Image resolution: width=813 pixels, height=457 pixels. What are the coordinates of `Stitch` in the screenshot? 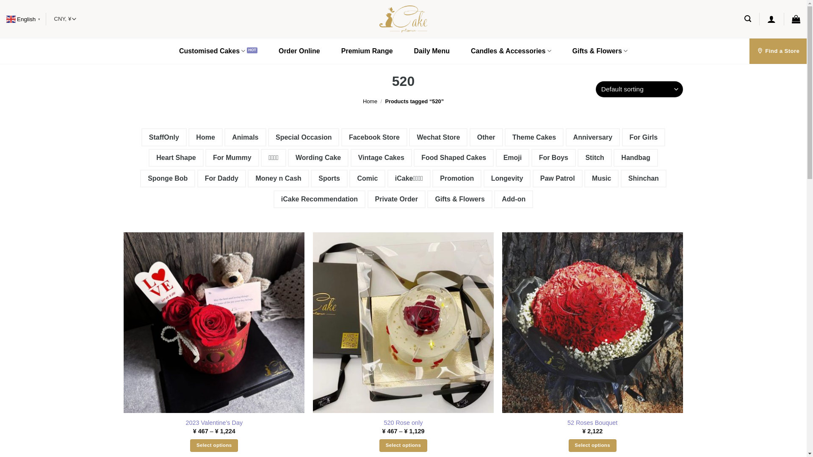 It's located at (595, 158).